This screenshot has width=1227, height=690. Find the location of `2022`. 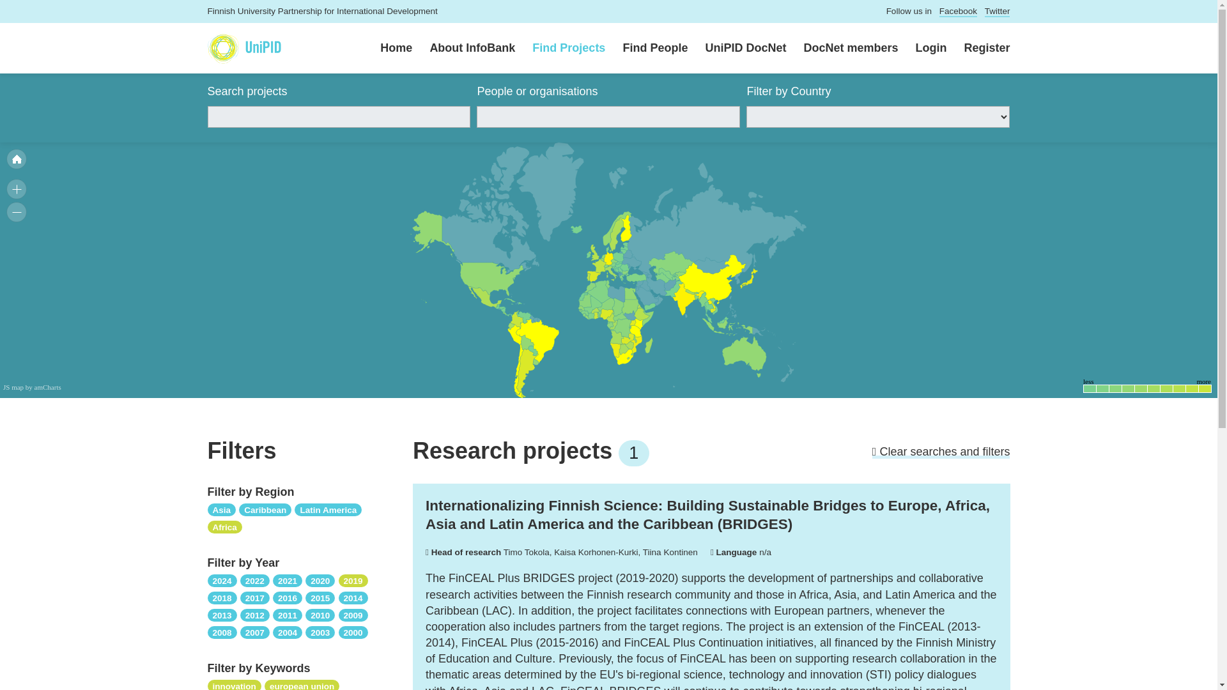

2022 is located at coordinates (255, 580).